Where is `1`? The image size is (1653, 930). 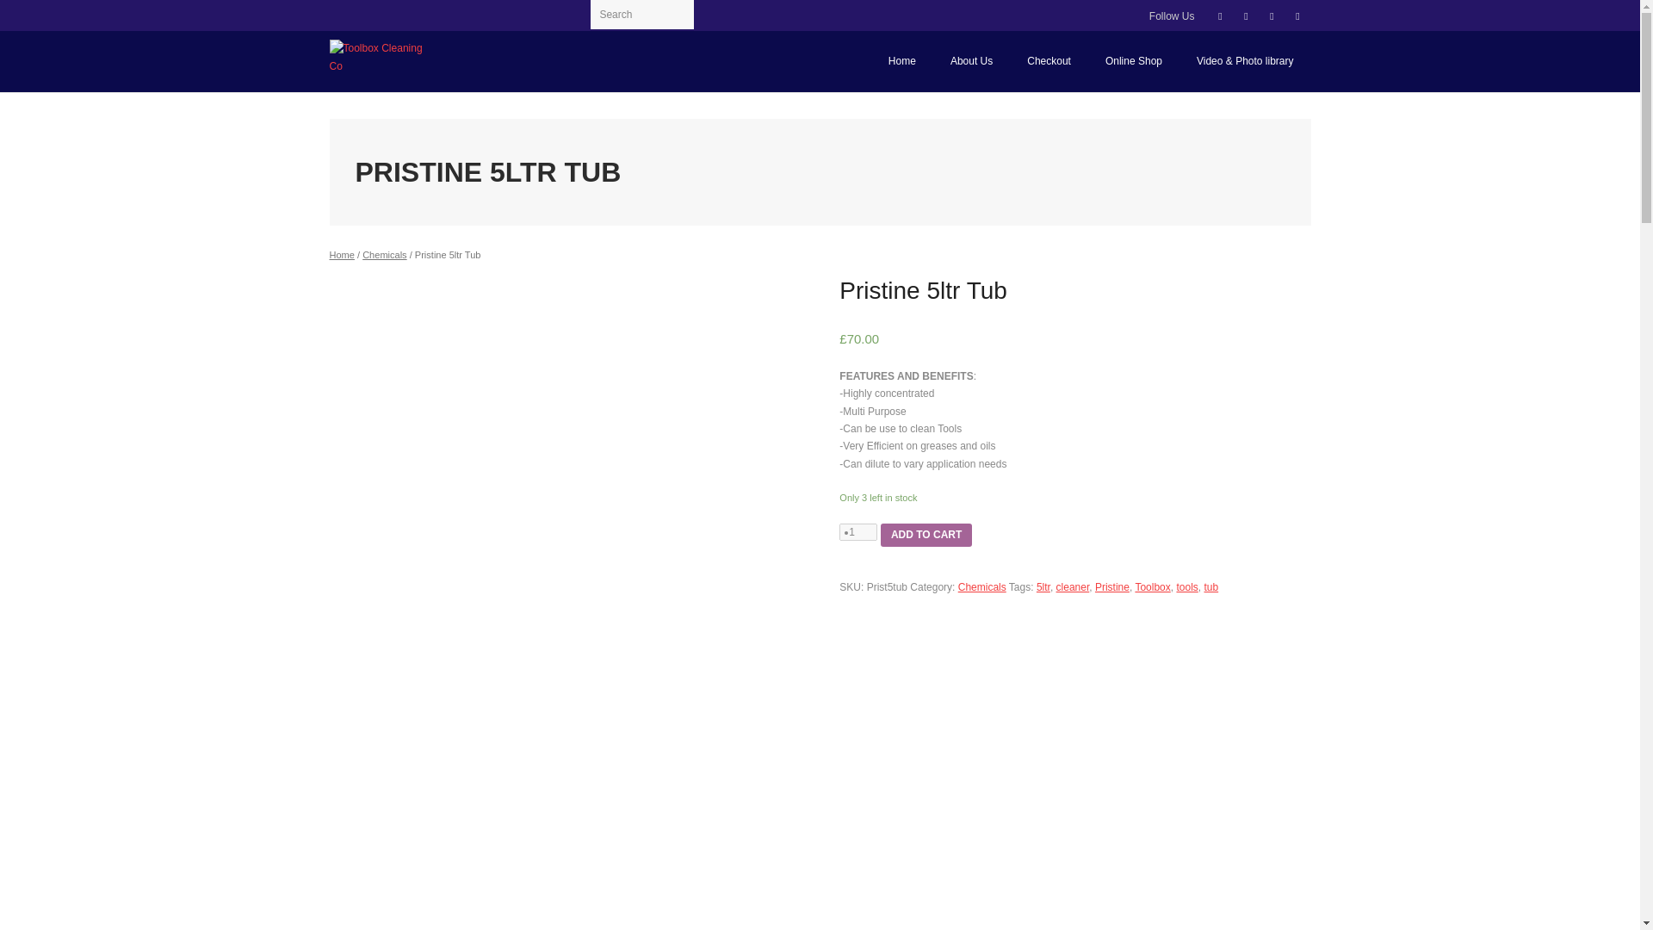
1 is located at coordinates (858, 532).